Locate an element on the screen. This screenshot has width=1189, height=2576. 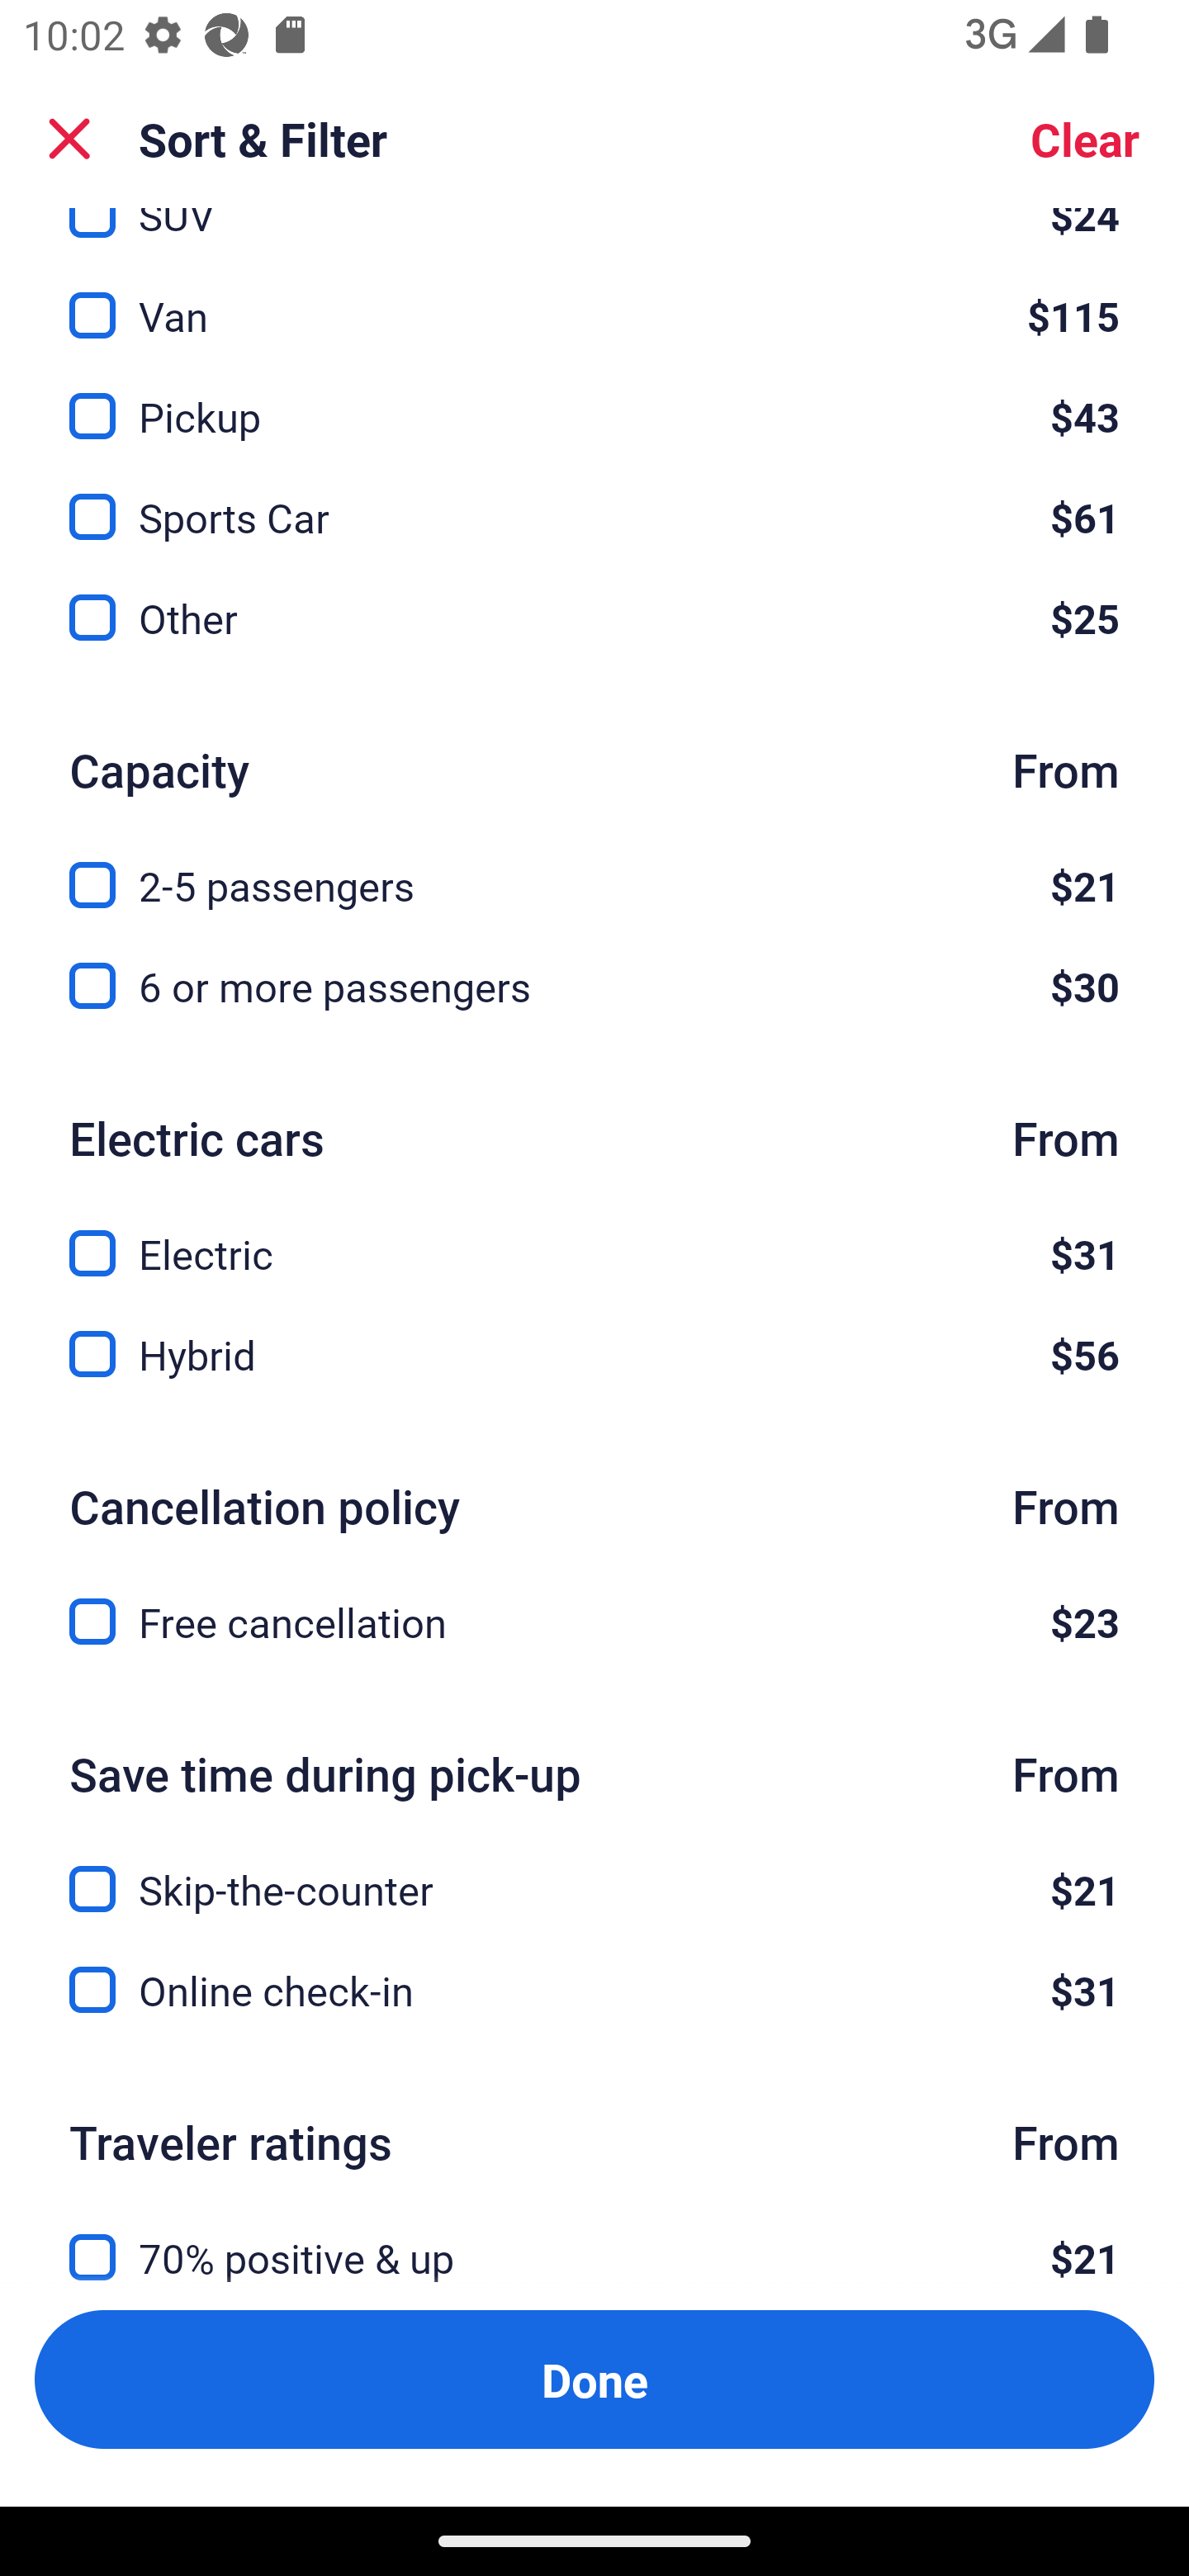
6 or more passengers, $30 6 or more passengers $30 is located at coordinates (594, 986).